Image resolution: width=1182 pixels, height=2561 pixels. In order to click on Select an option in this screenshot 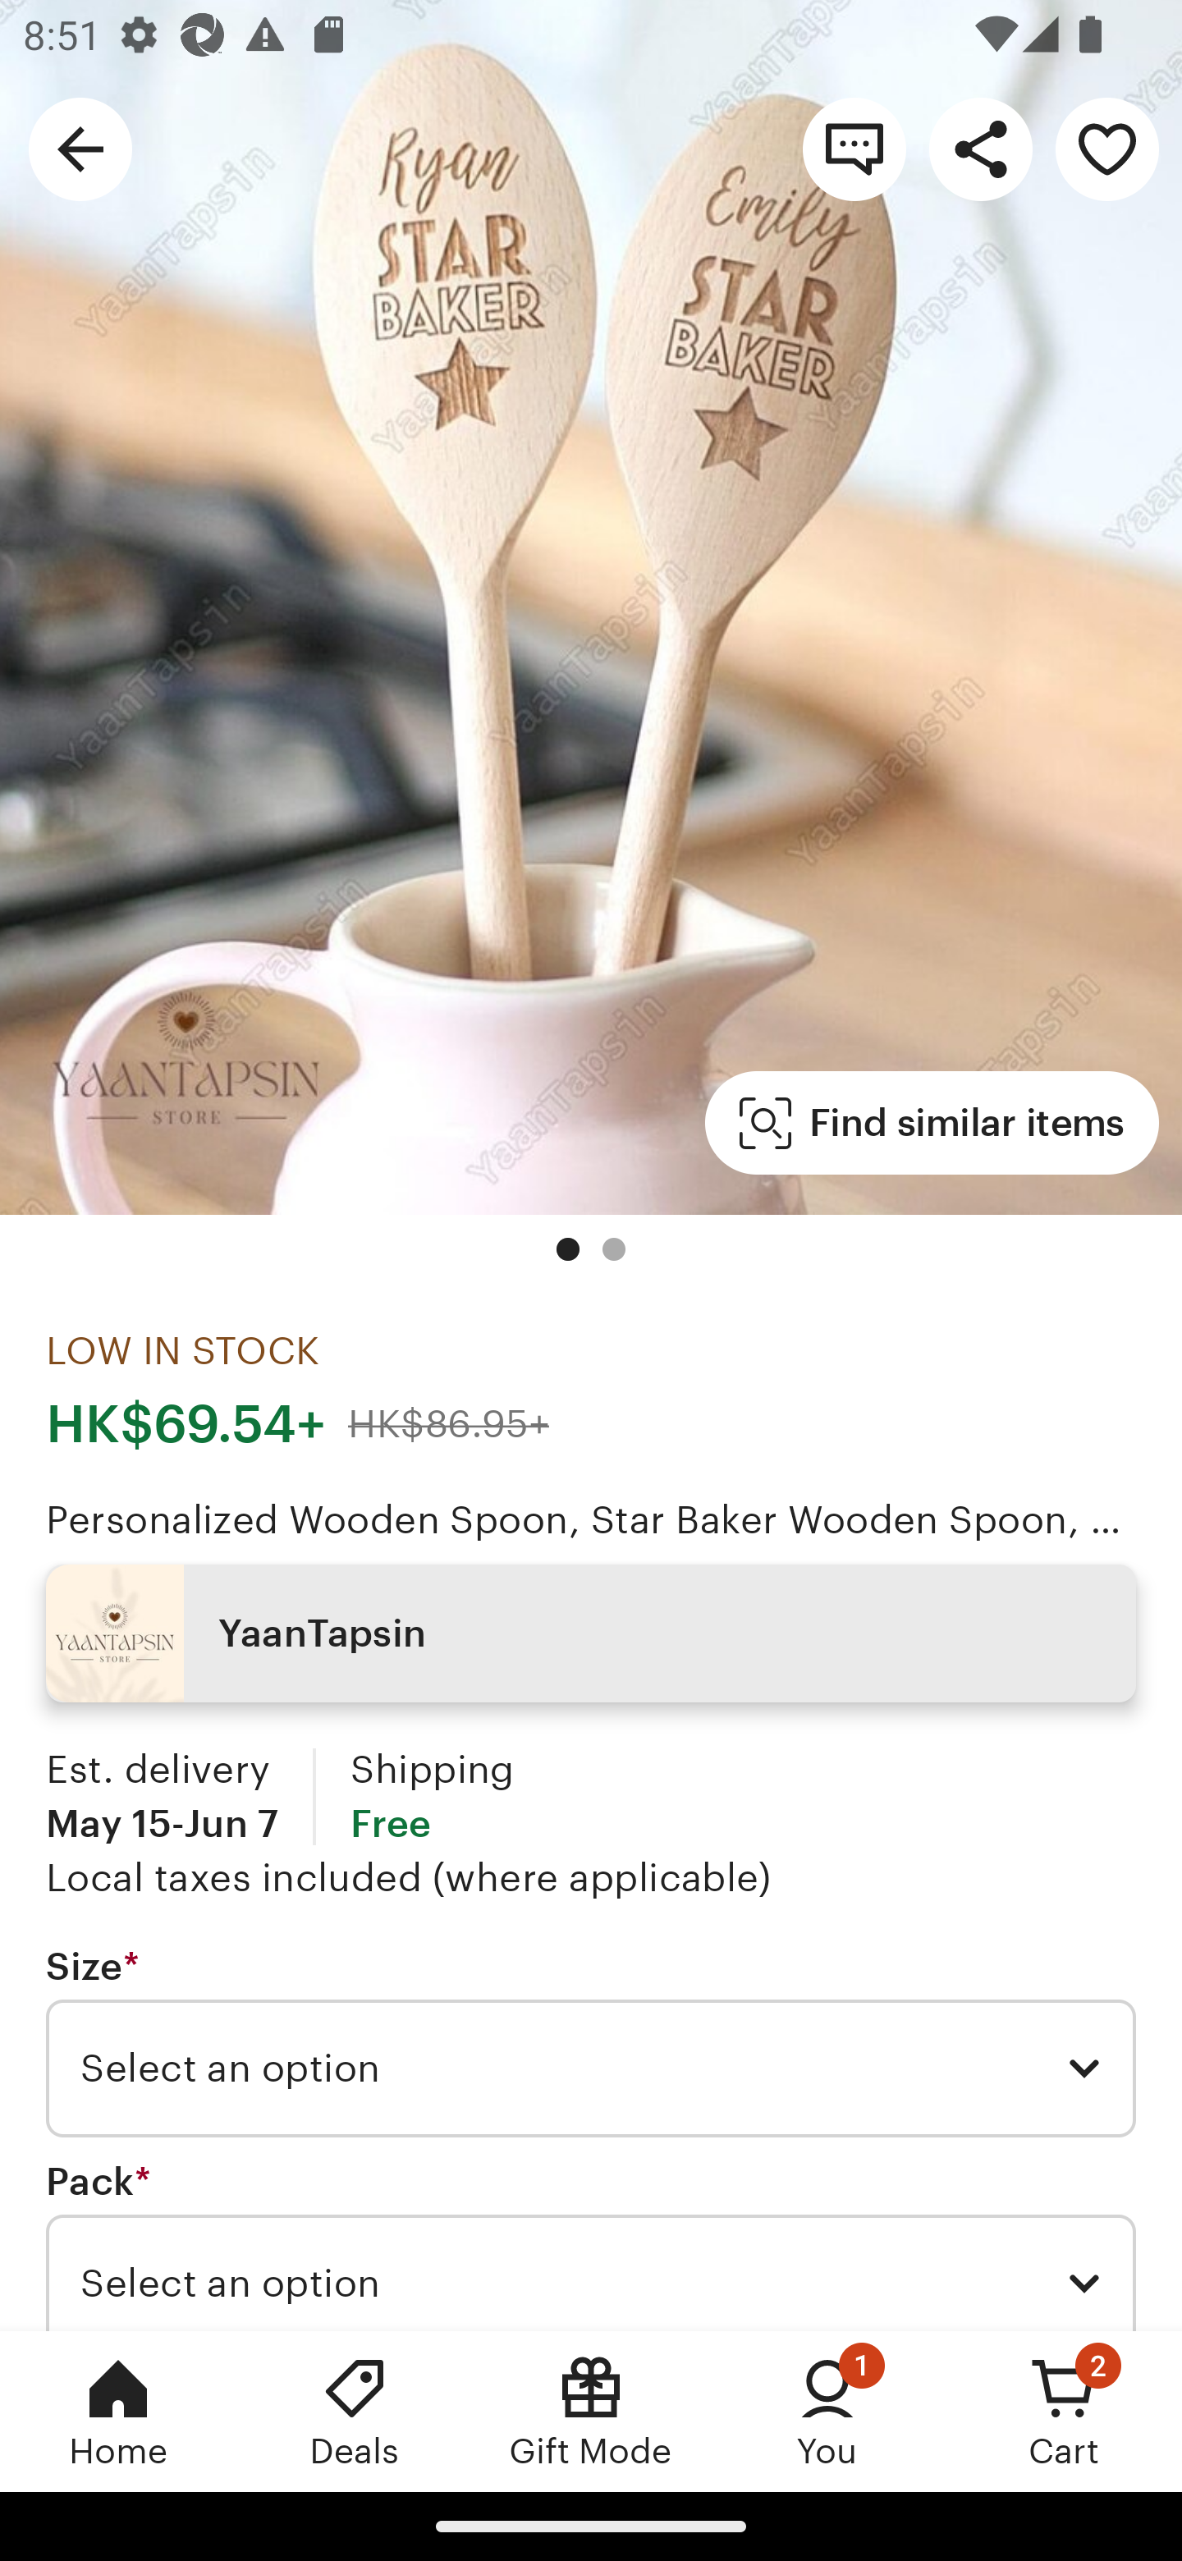, I will do `click(591, 2272)`.